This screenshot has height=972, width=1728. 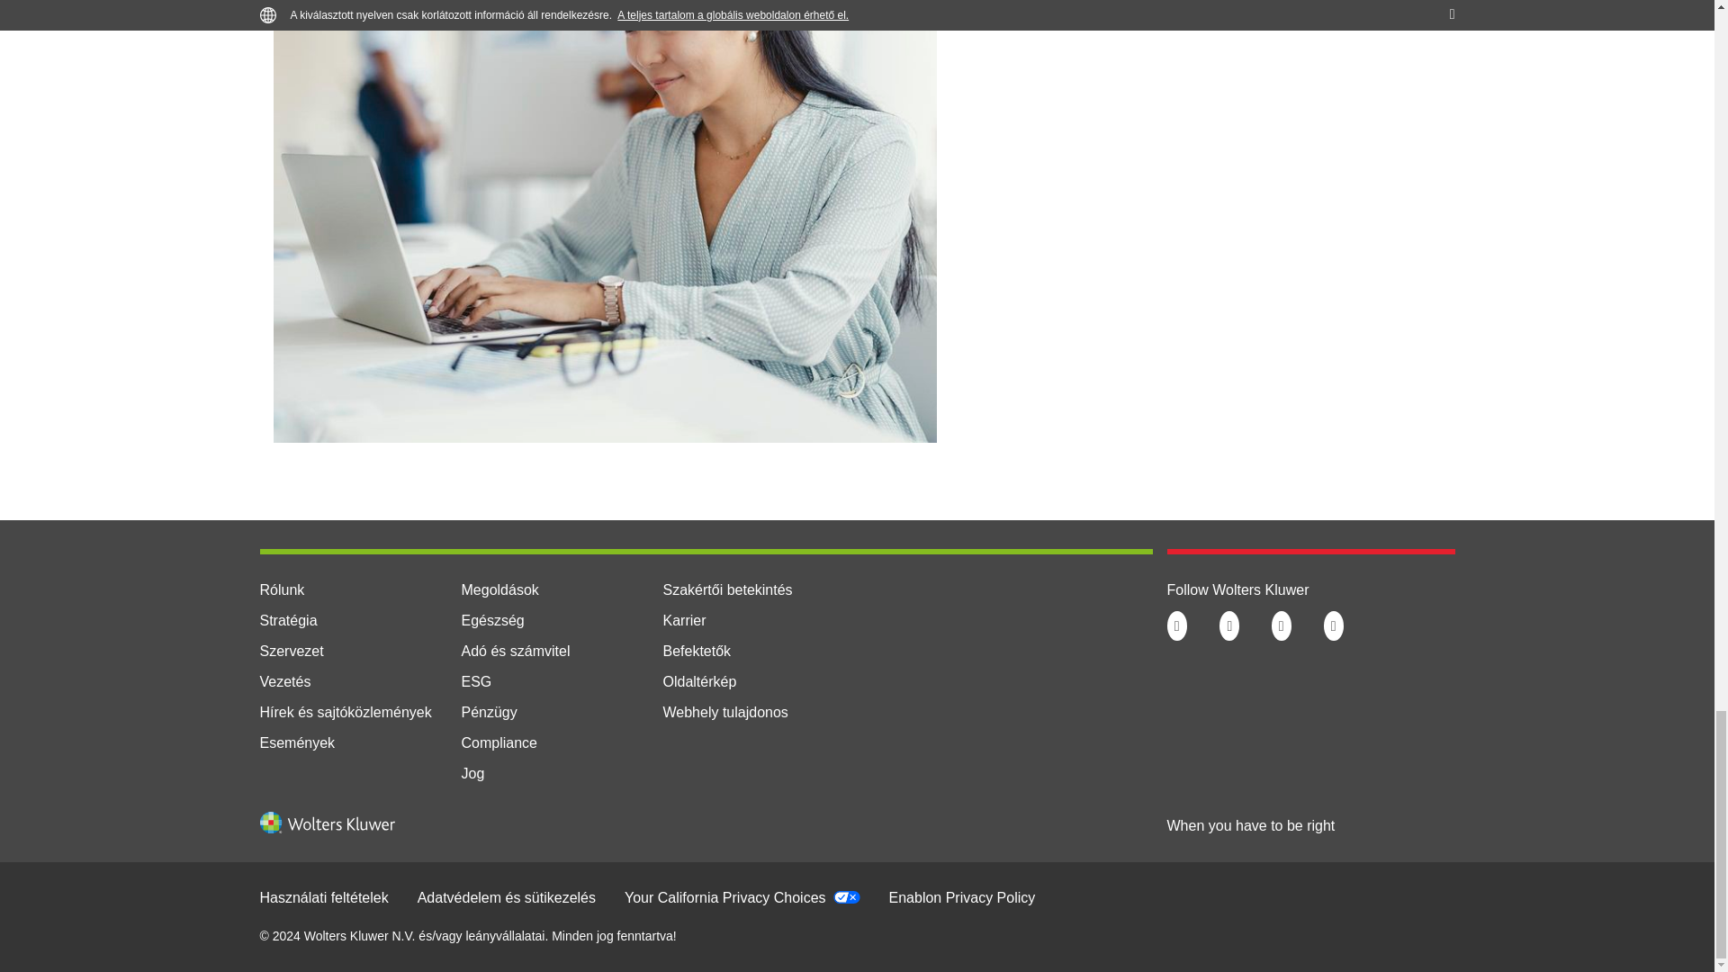 What do you see at coordinates (475, 681) in the screenshot?
I see `ESG` at bounding box center [475, 681].